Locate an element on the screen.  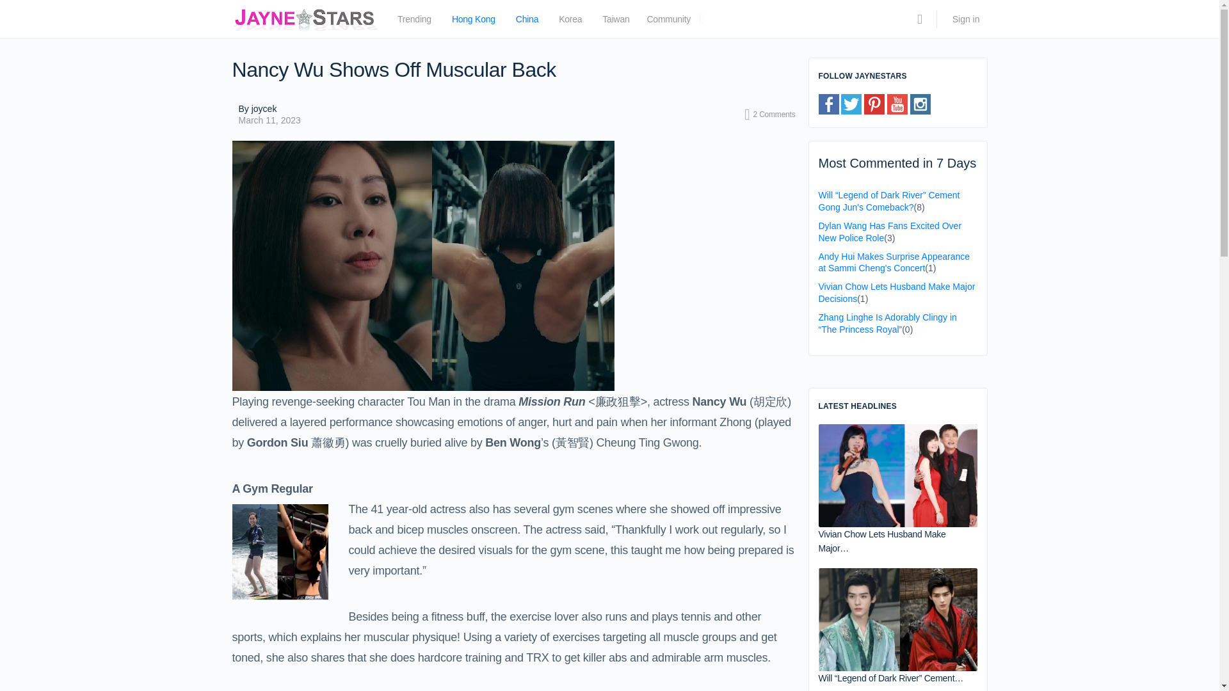
China is located at coordinates (527, 22).